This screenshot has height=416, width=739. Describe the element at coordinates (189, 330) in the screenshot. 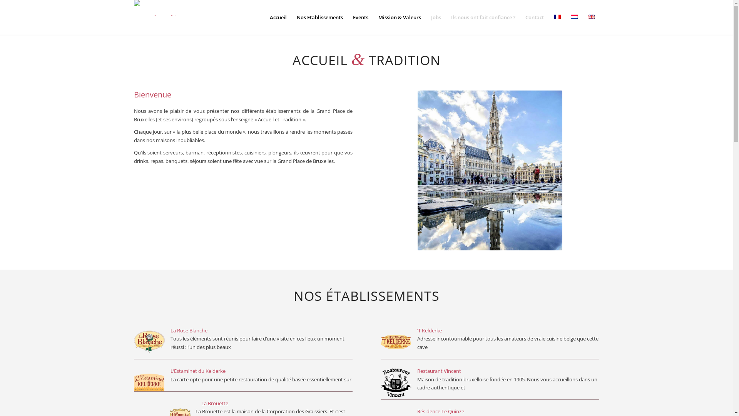

I see `La Rose Blanche` at that location.